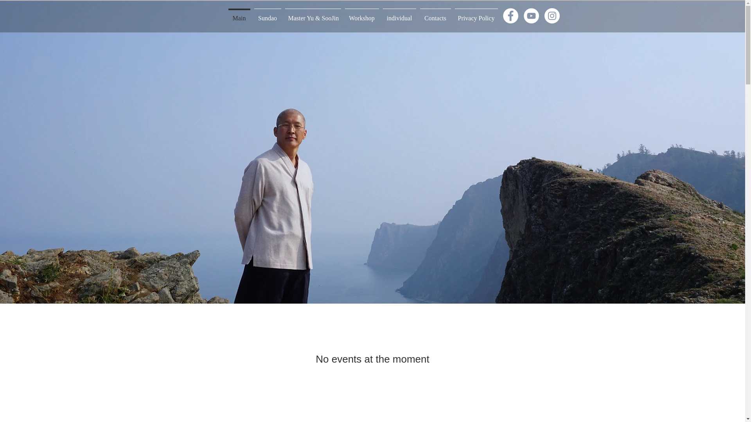  Describe the element at coordinates (239, 15) in the screenshot. I see `Main` at that location.